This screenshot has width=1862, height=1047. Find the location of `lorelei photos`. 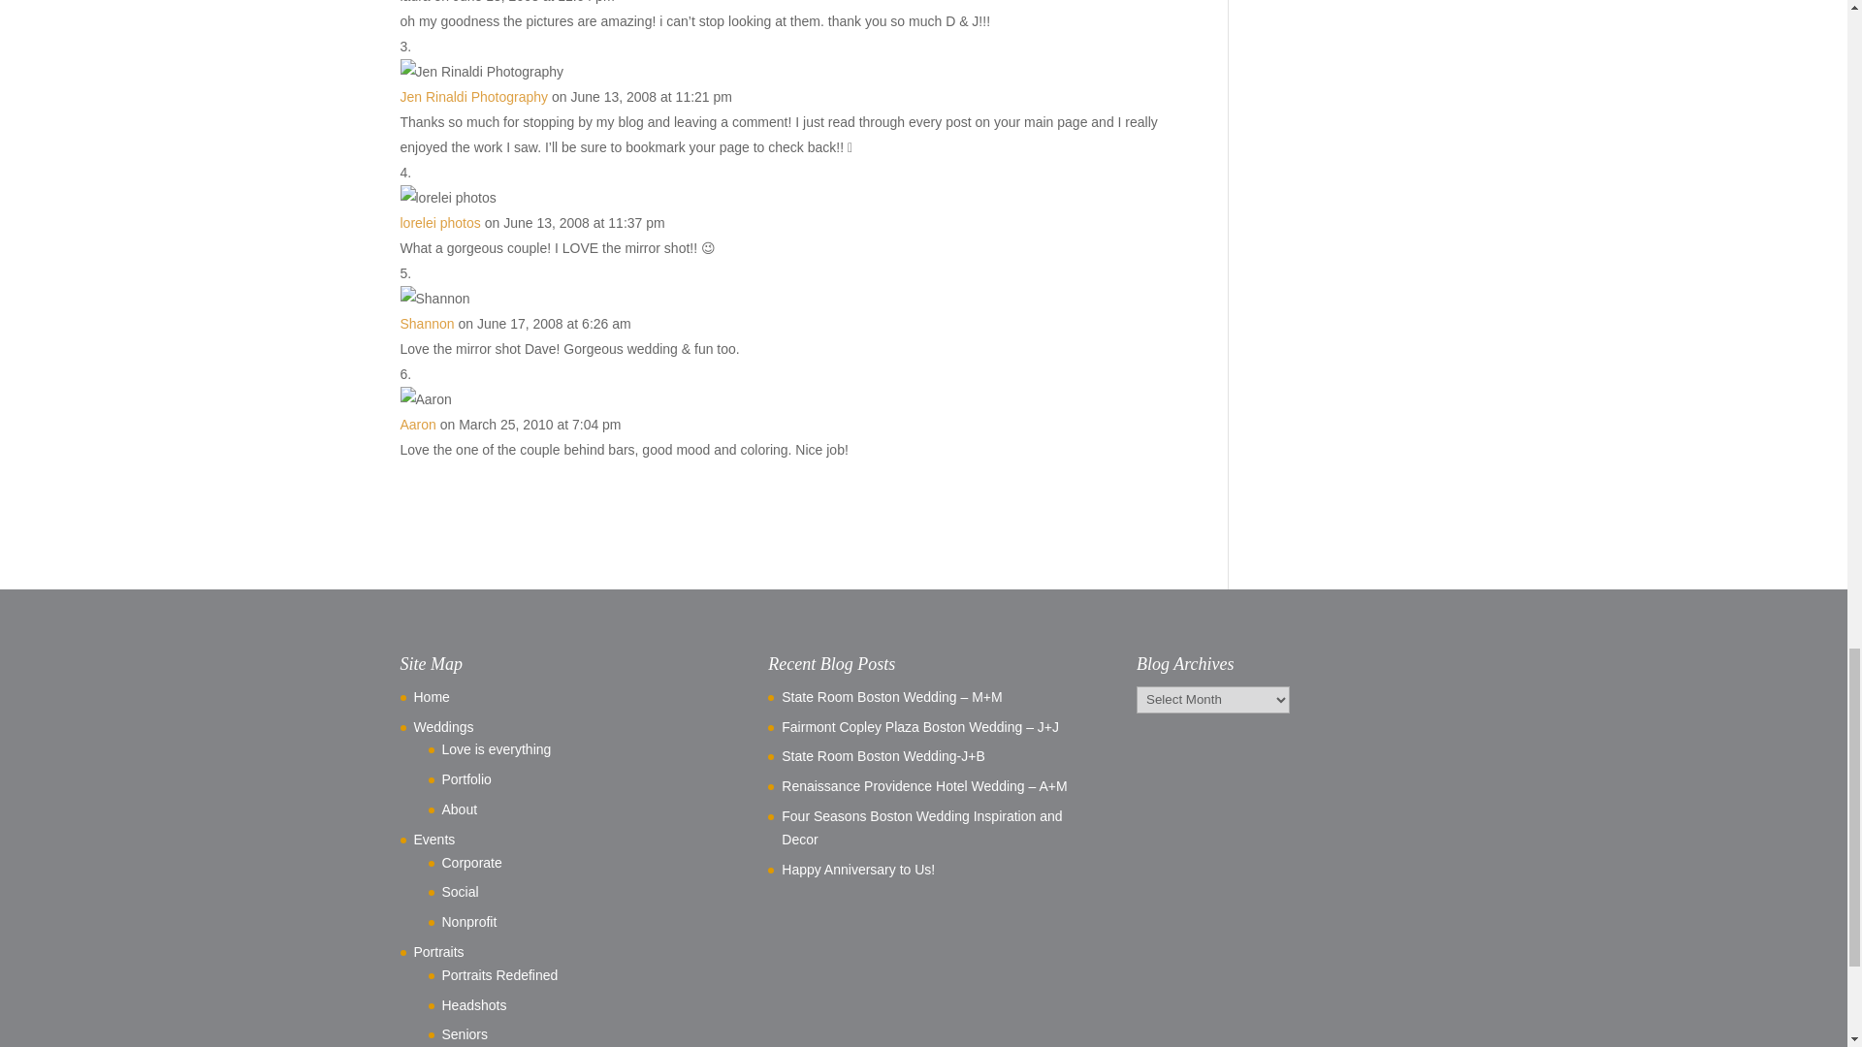

lorelei photos is located at coordinates (440, 223).